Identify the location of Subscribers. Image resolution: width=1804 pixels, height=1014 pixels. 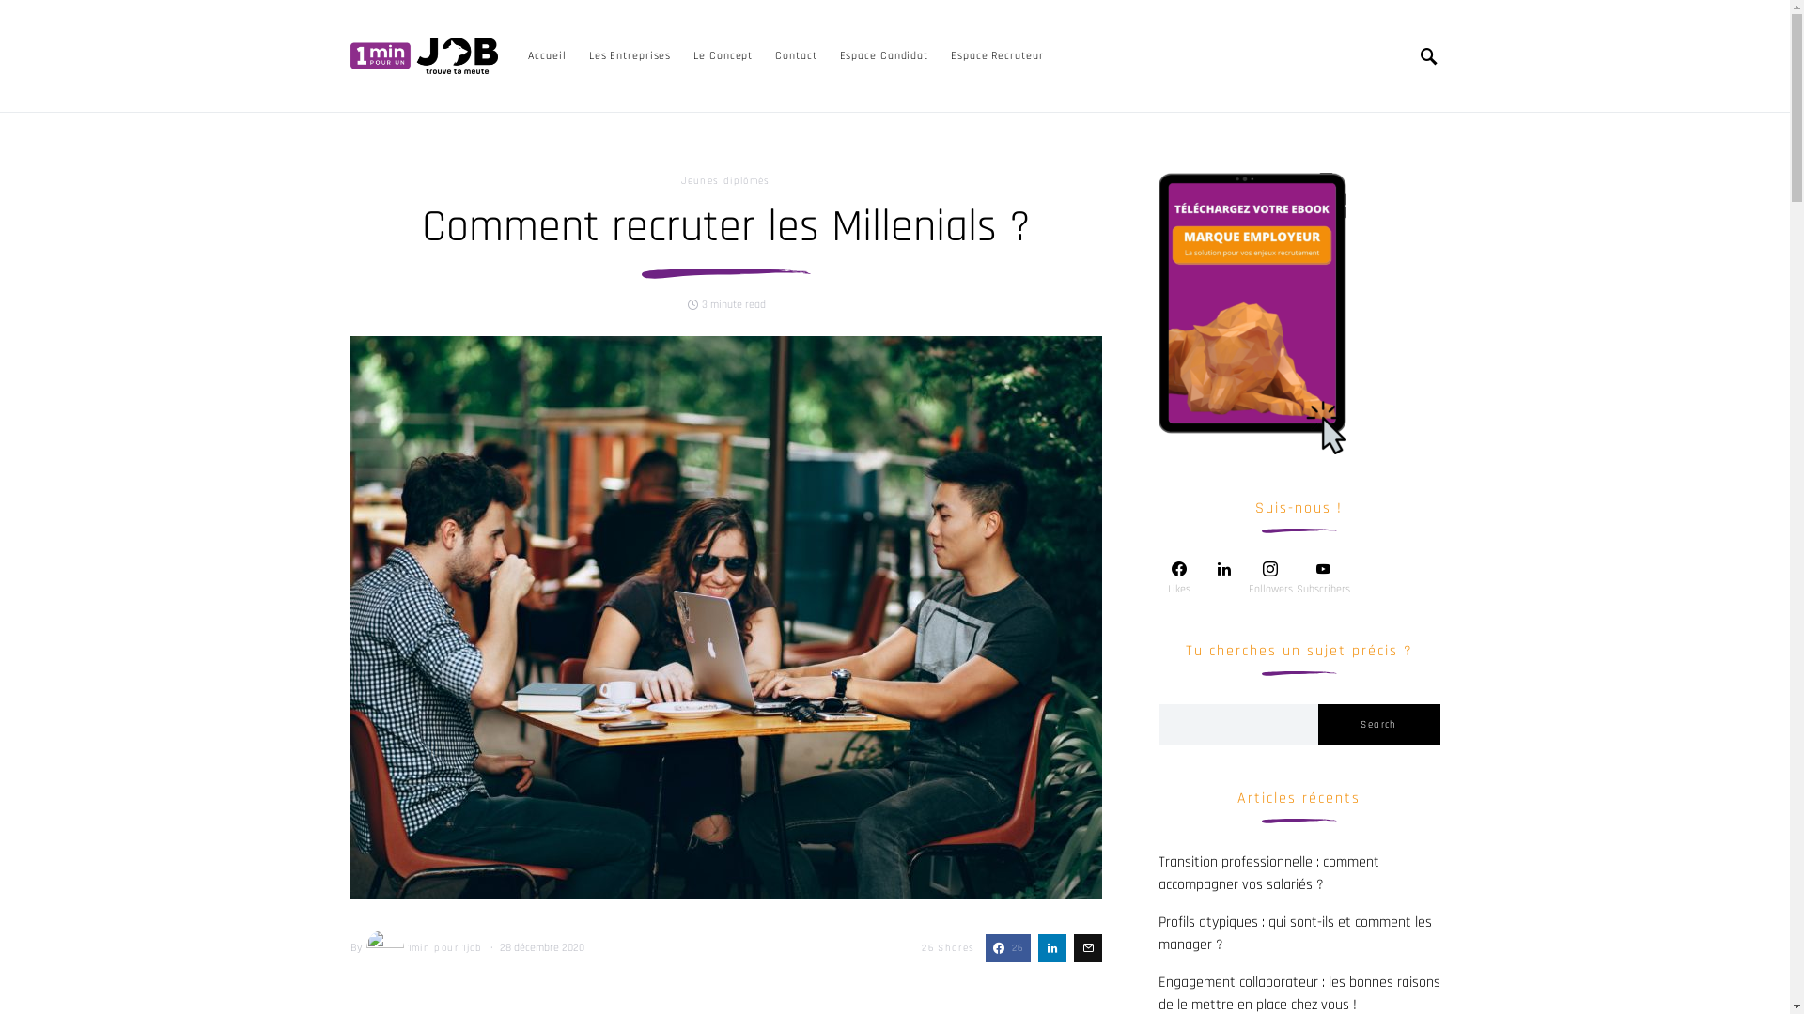
(1323, 578).